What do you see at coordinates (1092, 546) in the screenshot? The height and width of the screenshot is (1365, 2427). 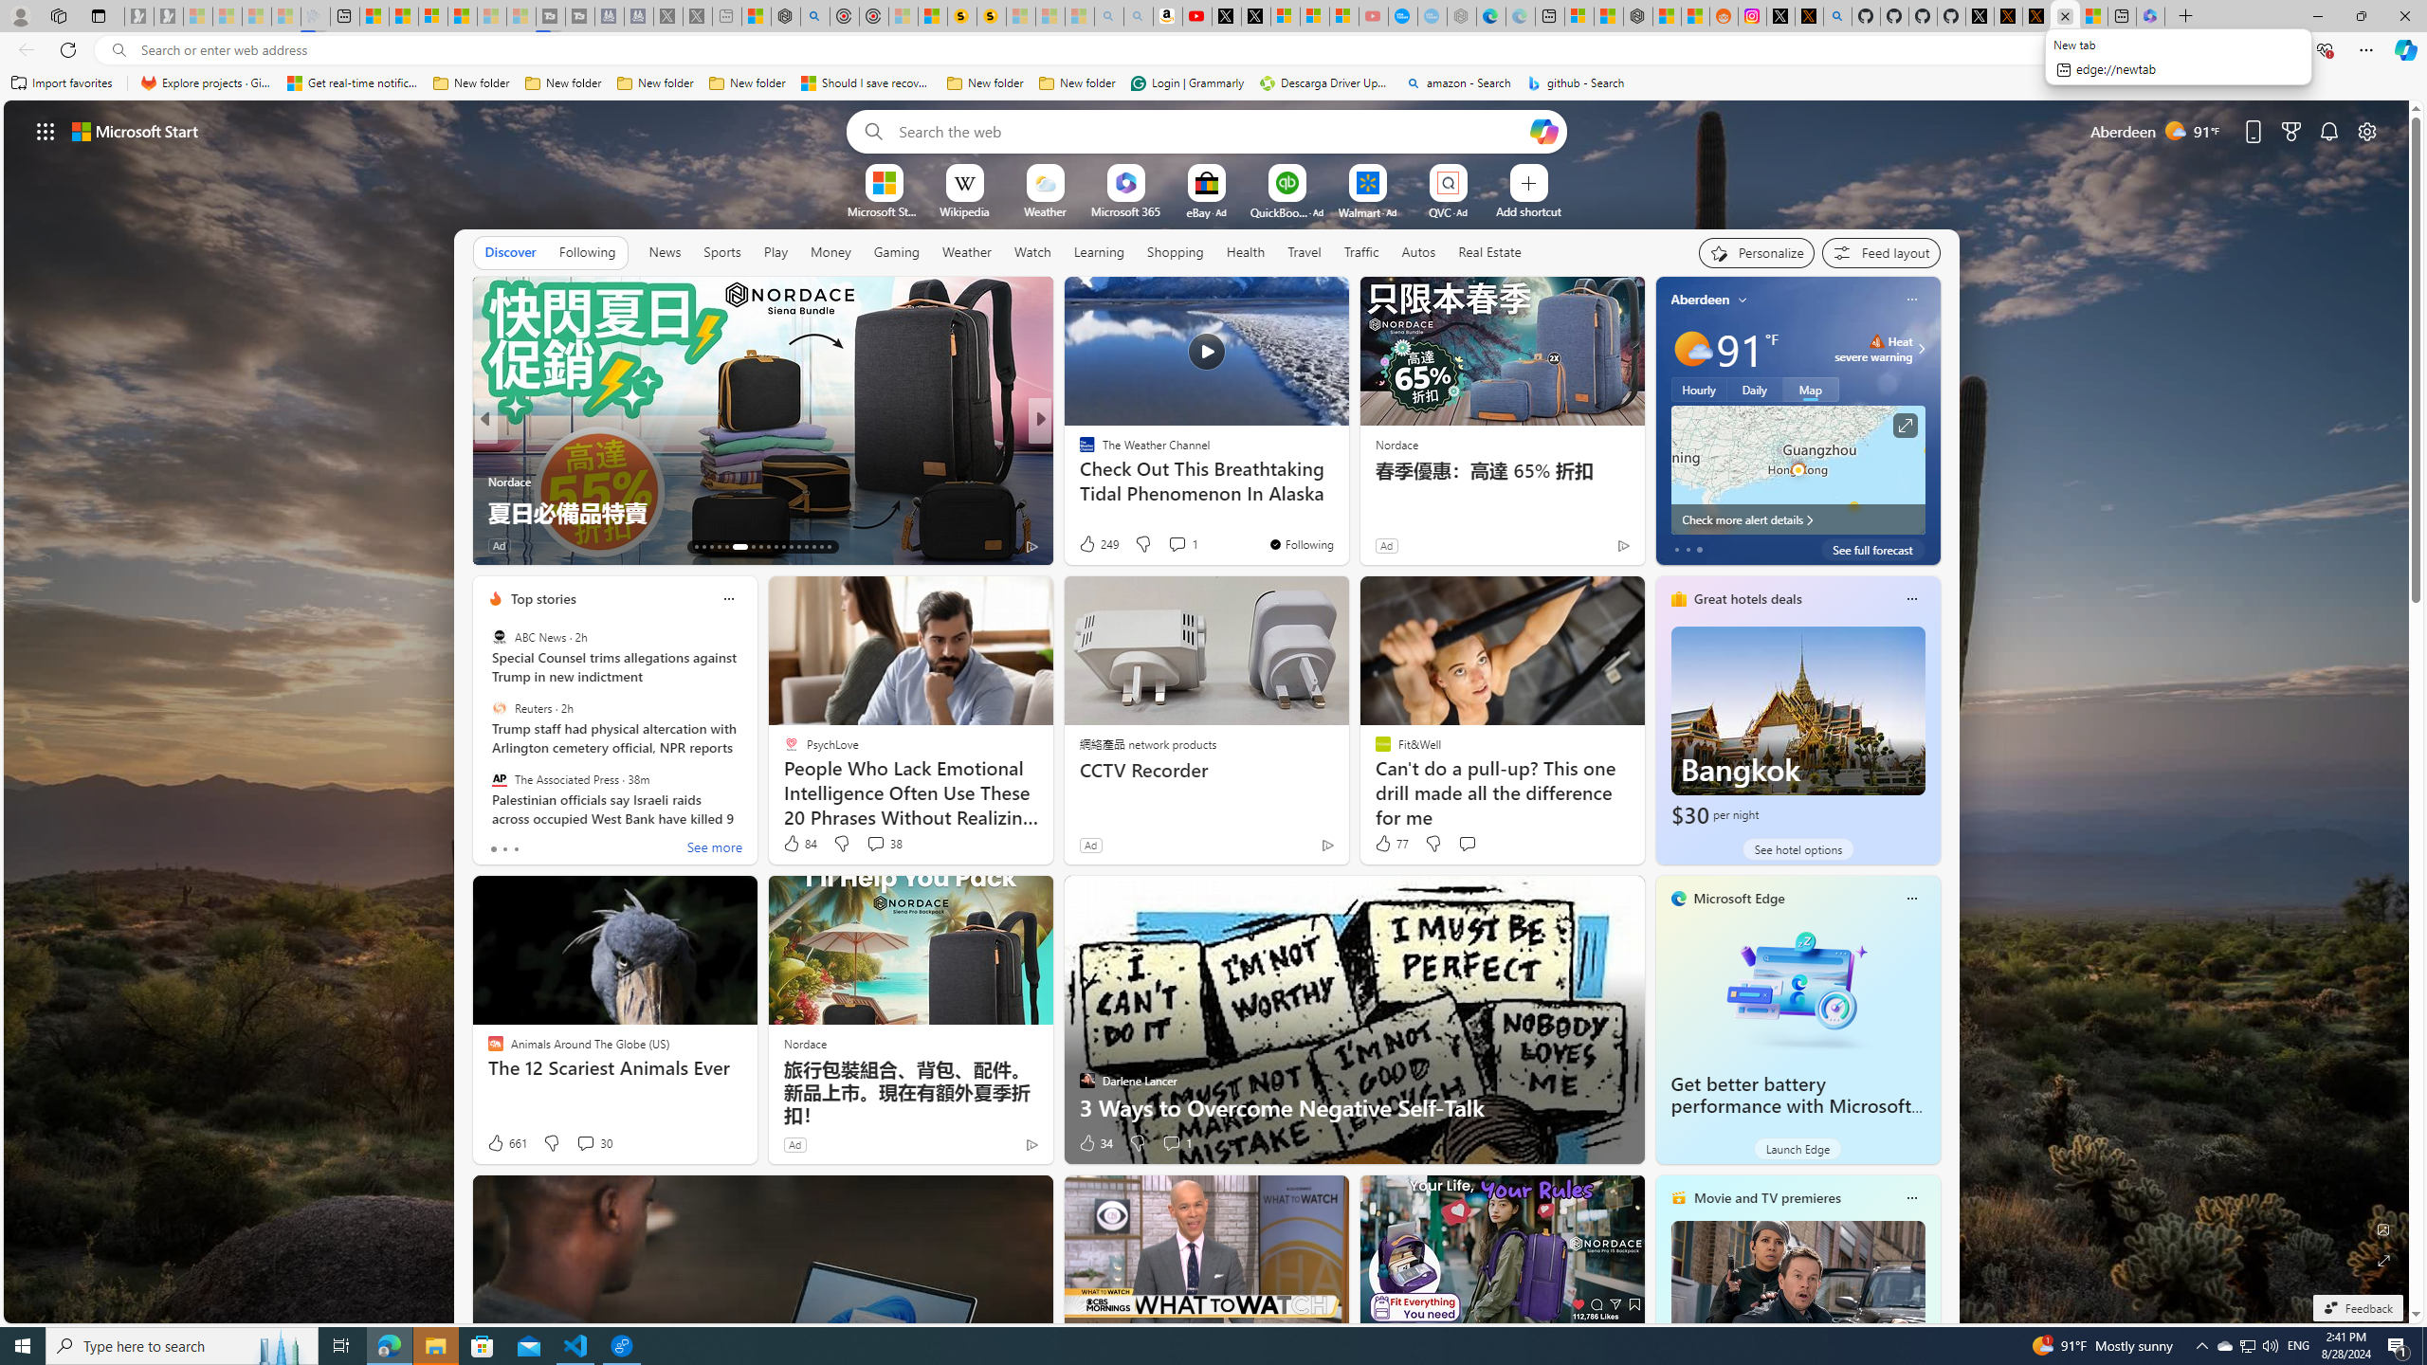 I see `206 Like` at bounding box center [1092, 546].